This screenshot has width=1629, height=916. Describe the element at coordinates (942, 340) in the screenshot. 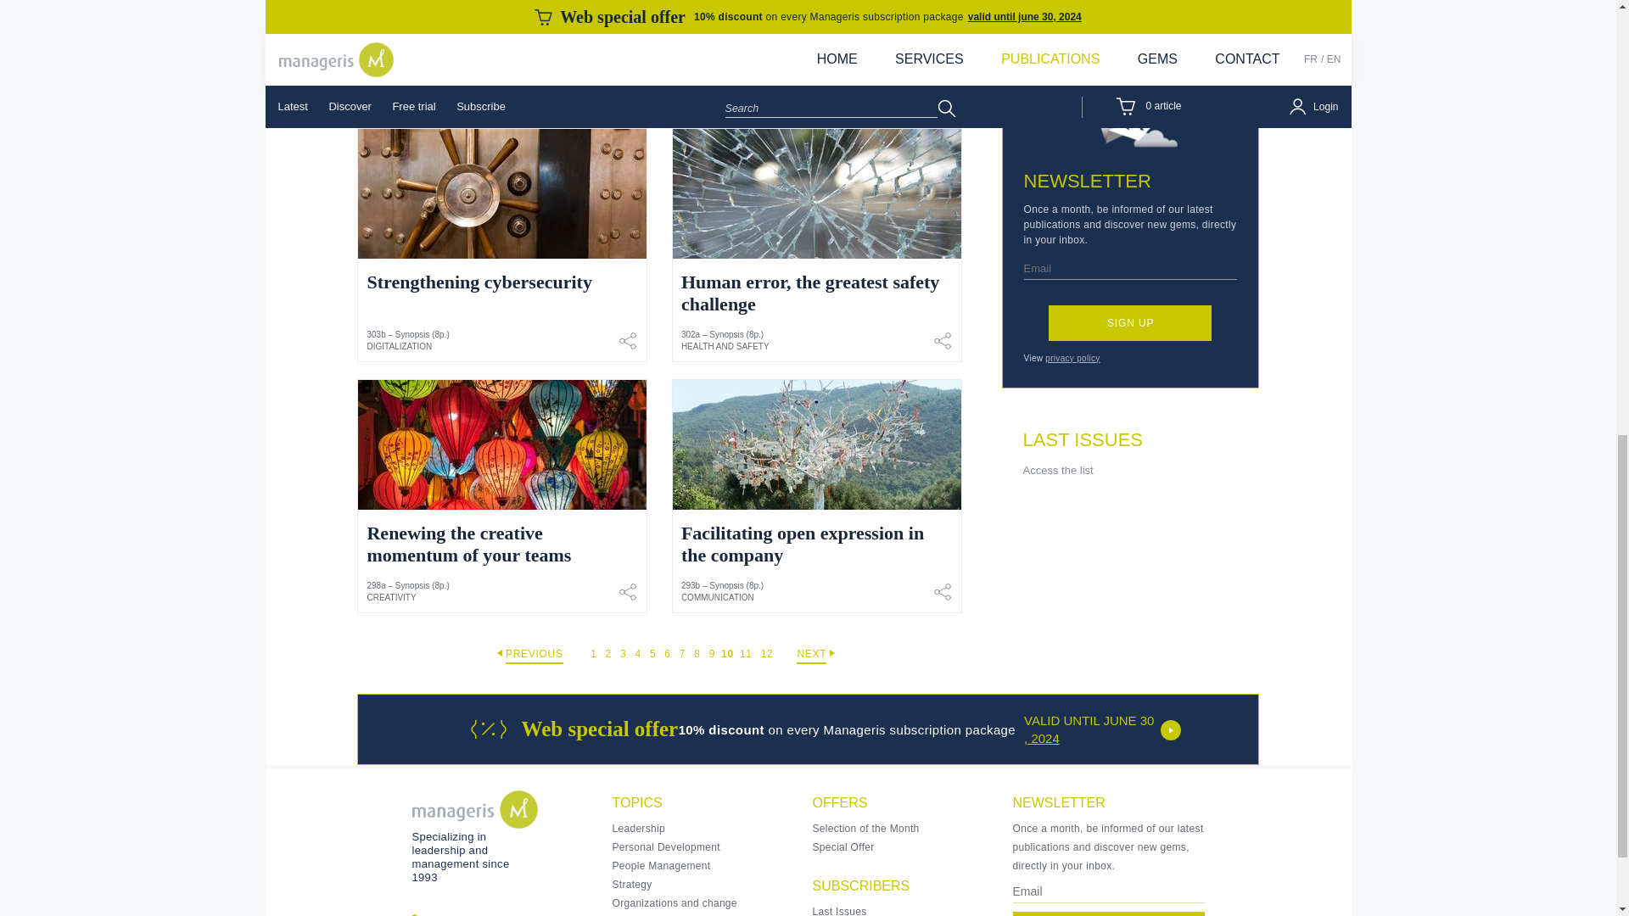

I see `Share` at that location.